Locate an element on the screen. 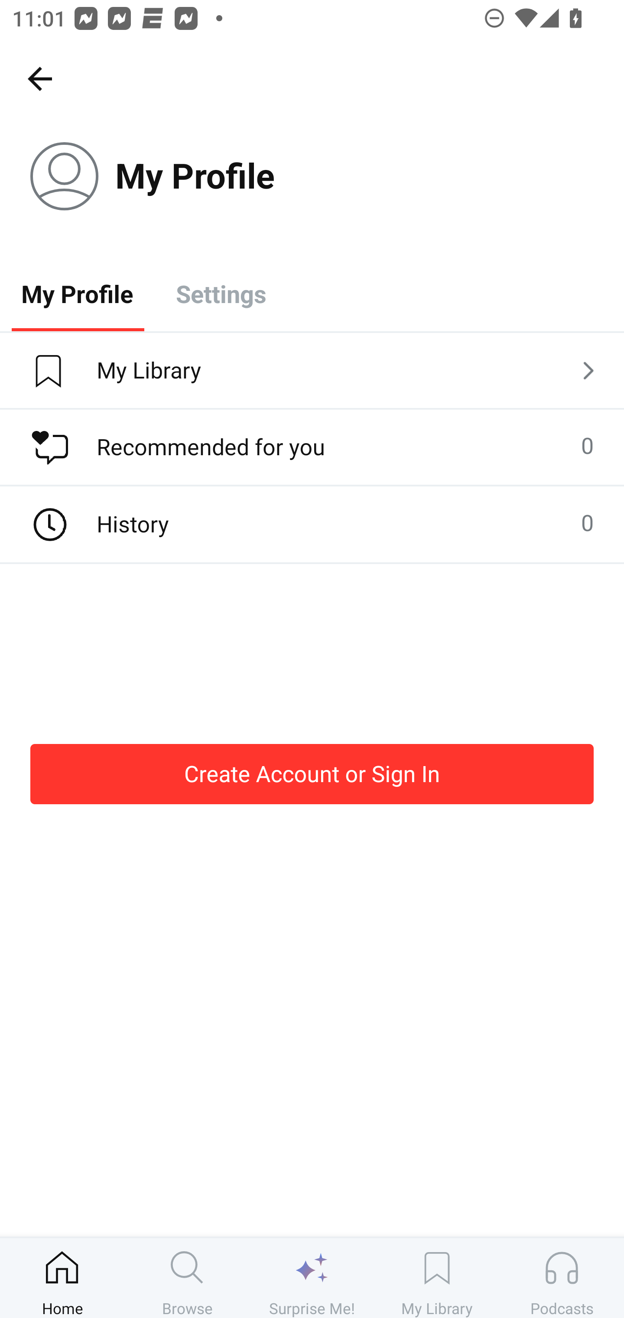  Browse is located at coordinates (187, 1278).